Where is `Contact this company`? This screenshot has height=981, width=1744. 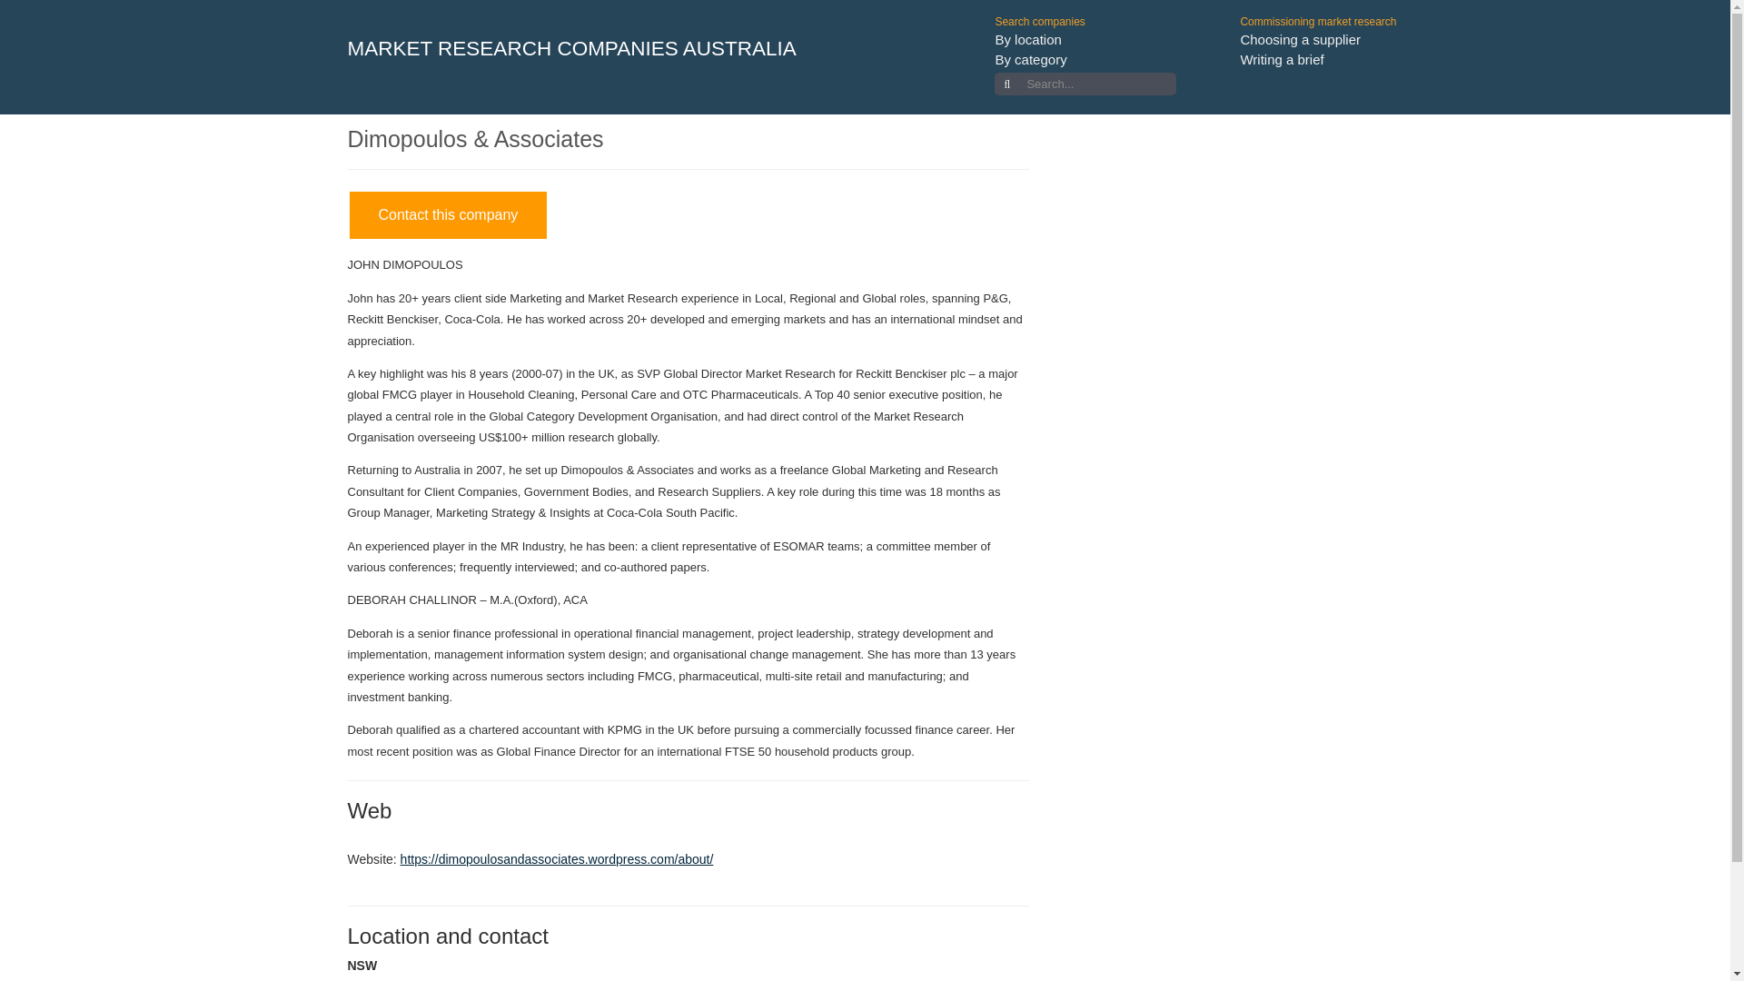
Contact this company is located at coordinates (448, 214).